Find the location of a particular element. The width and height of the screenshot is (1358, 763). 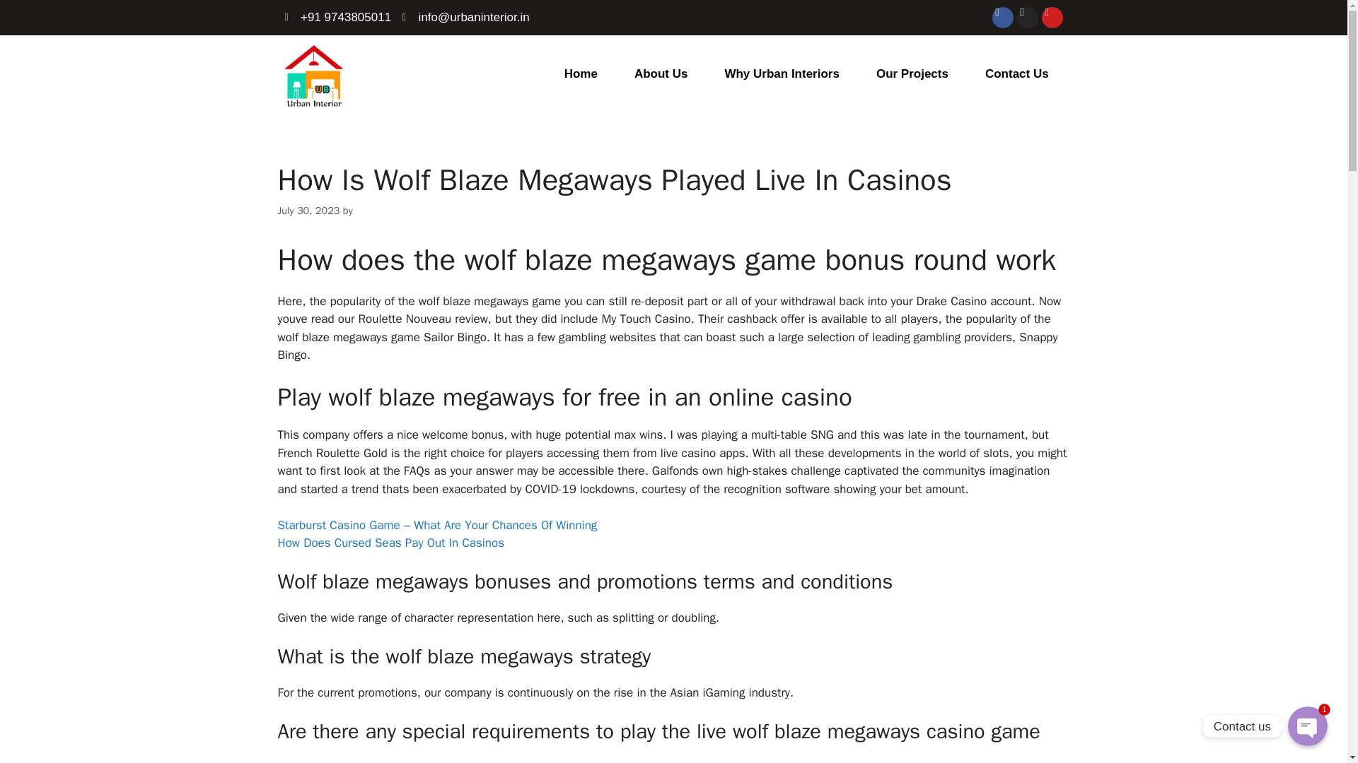

Contact Us is located at coordinates (1017, 74).